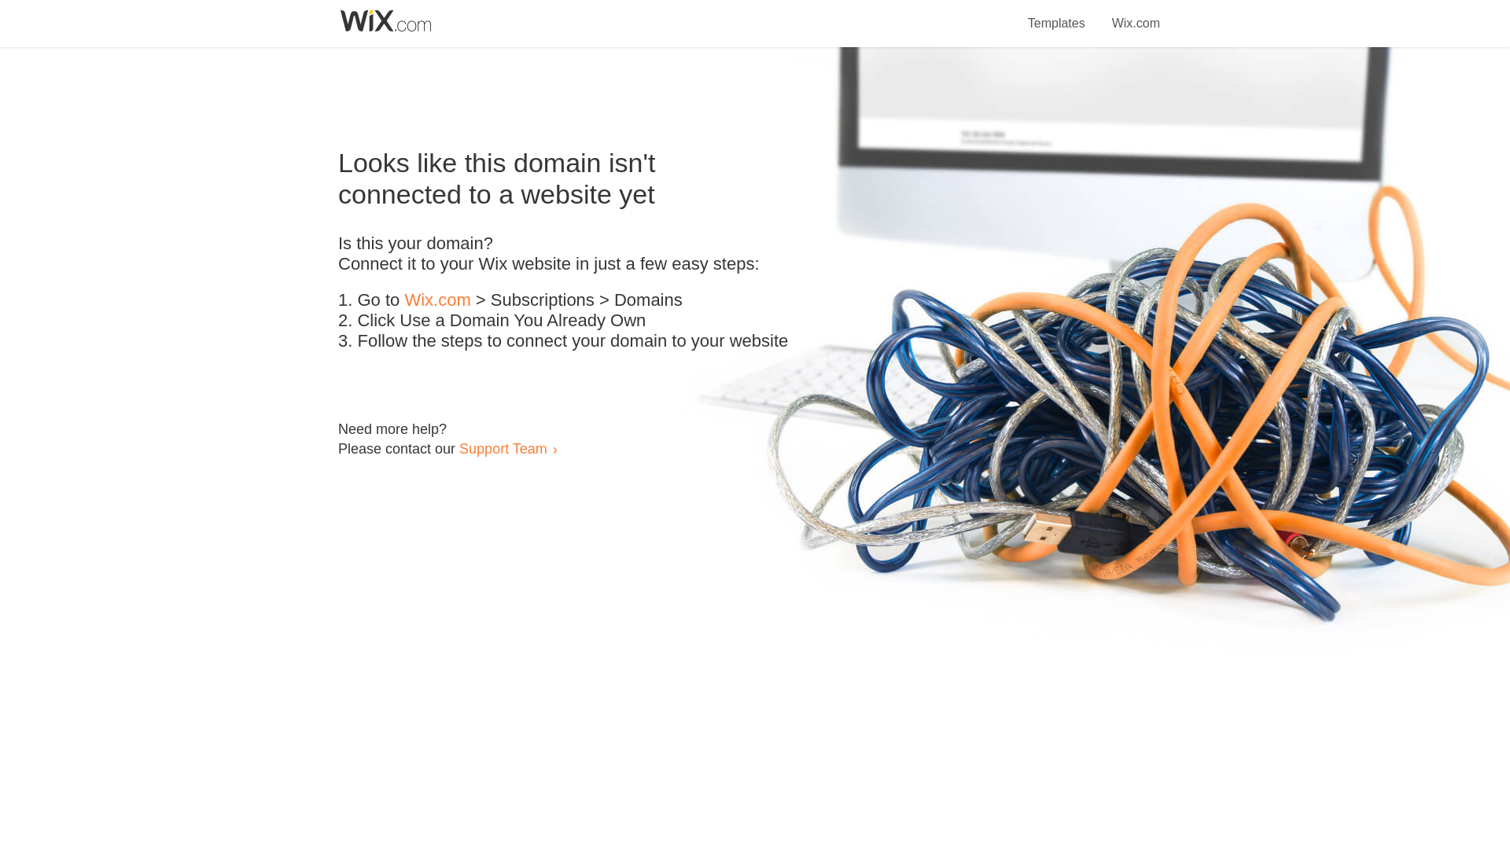  Describe the element at coordinates (1057, 14) in the screenshot. I see `Templates` at that location.